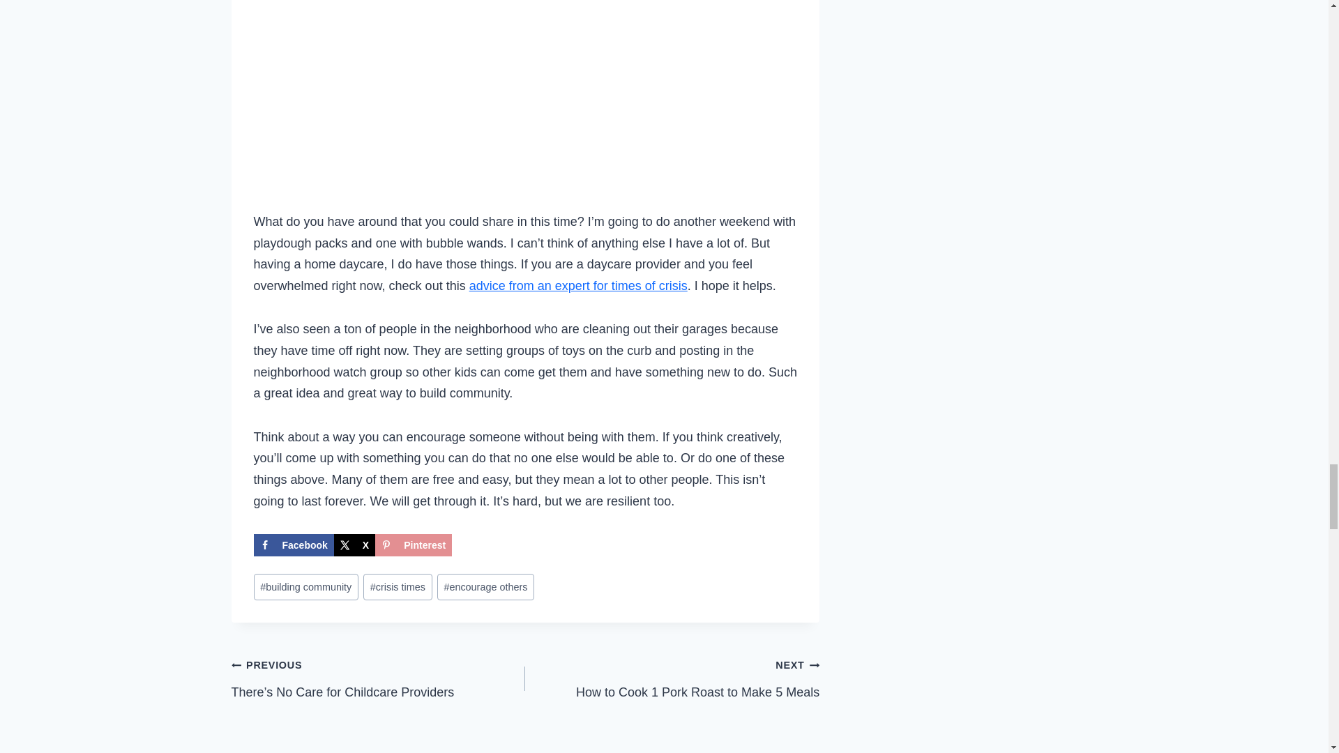 The image size is (1339, 753). What do you see at coordinates (306, 586) in the screenshot?
I see `building community` at bounding box center [306, 586].